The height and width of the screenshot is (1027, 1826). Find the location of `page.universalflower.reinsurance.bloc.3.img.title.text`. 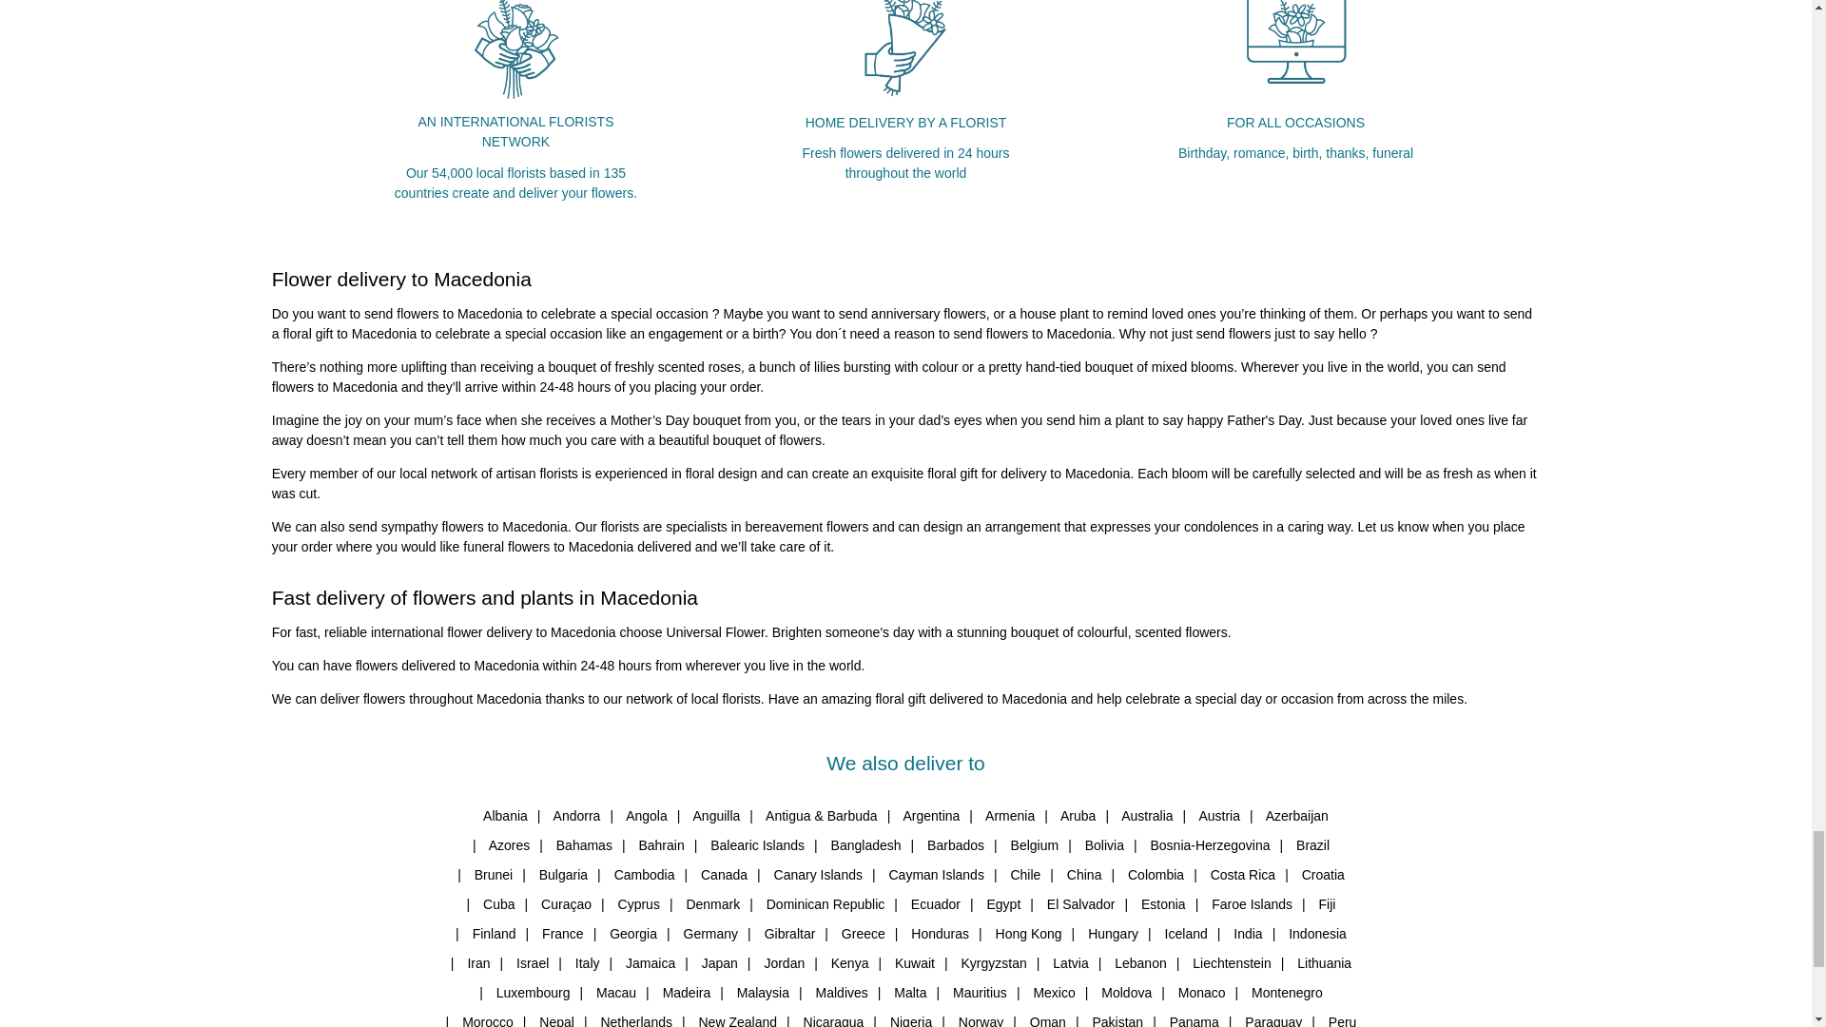

page.universalflower.reinsurance.bloc.3.img.title.text is located at coordinates (1296, 55).